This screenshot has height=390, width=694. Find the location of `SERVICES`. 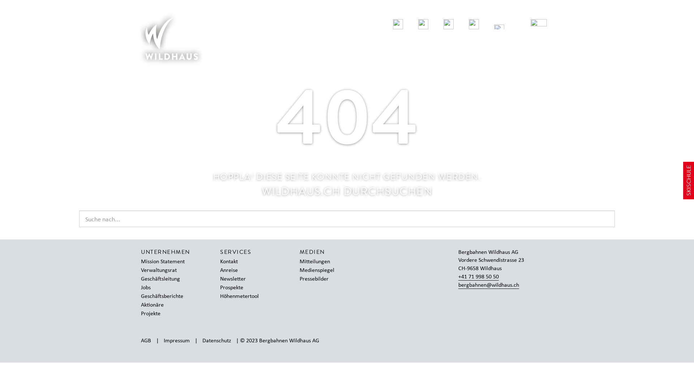

SERVICES is located at coordinates (236, 252).